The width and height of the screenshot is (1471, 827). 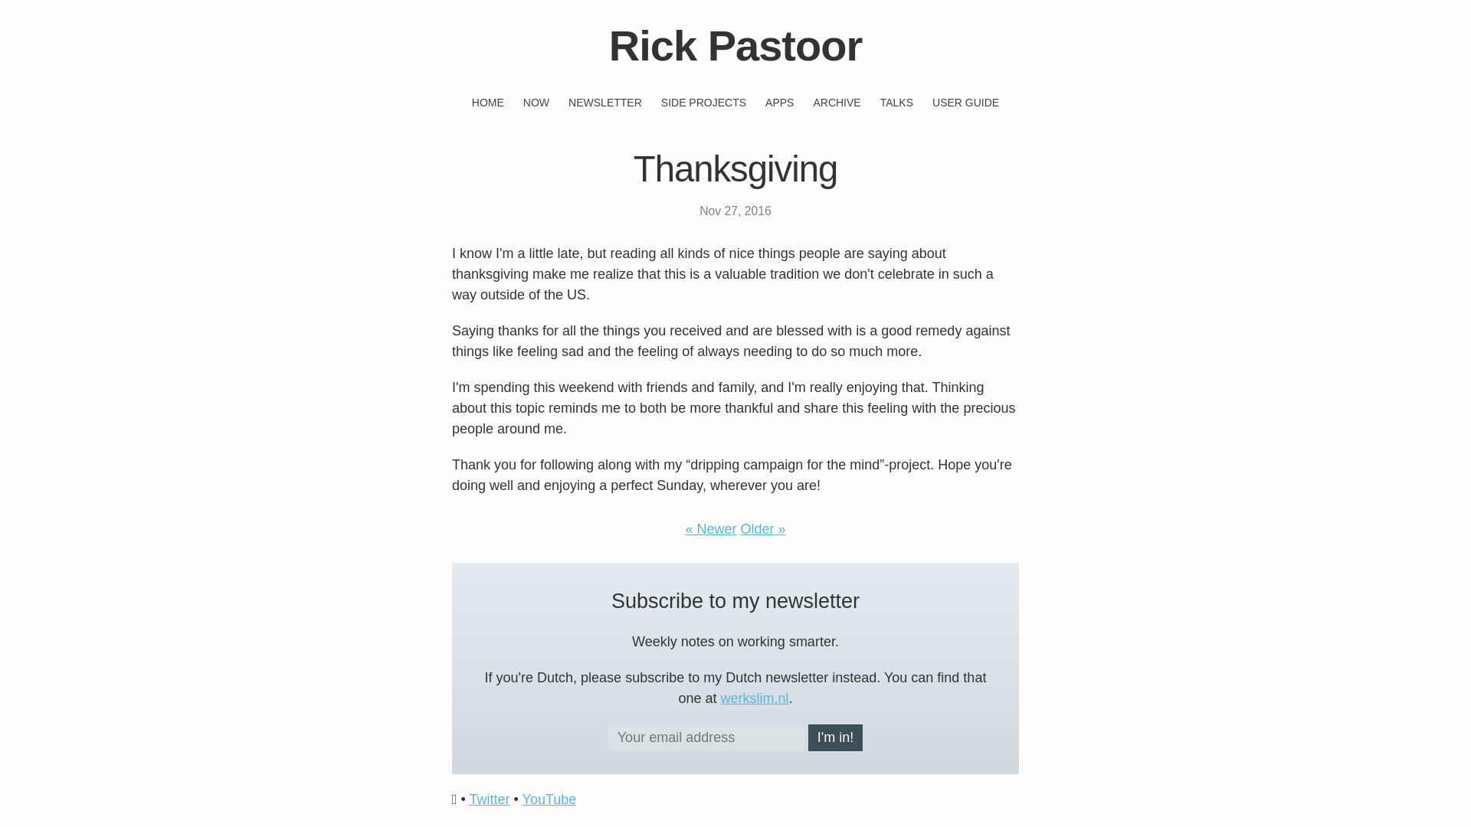 I want to click on NEWSLETTER, so click(x=604, y=103).